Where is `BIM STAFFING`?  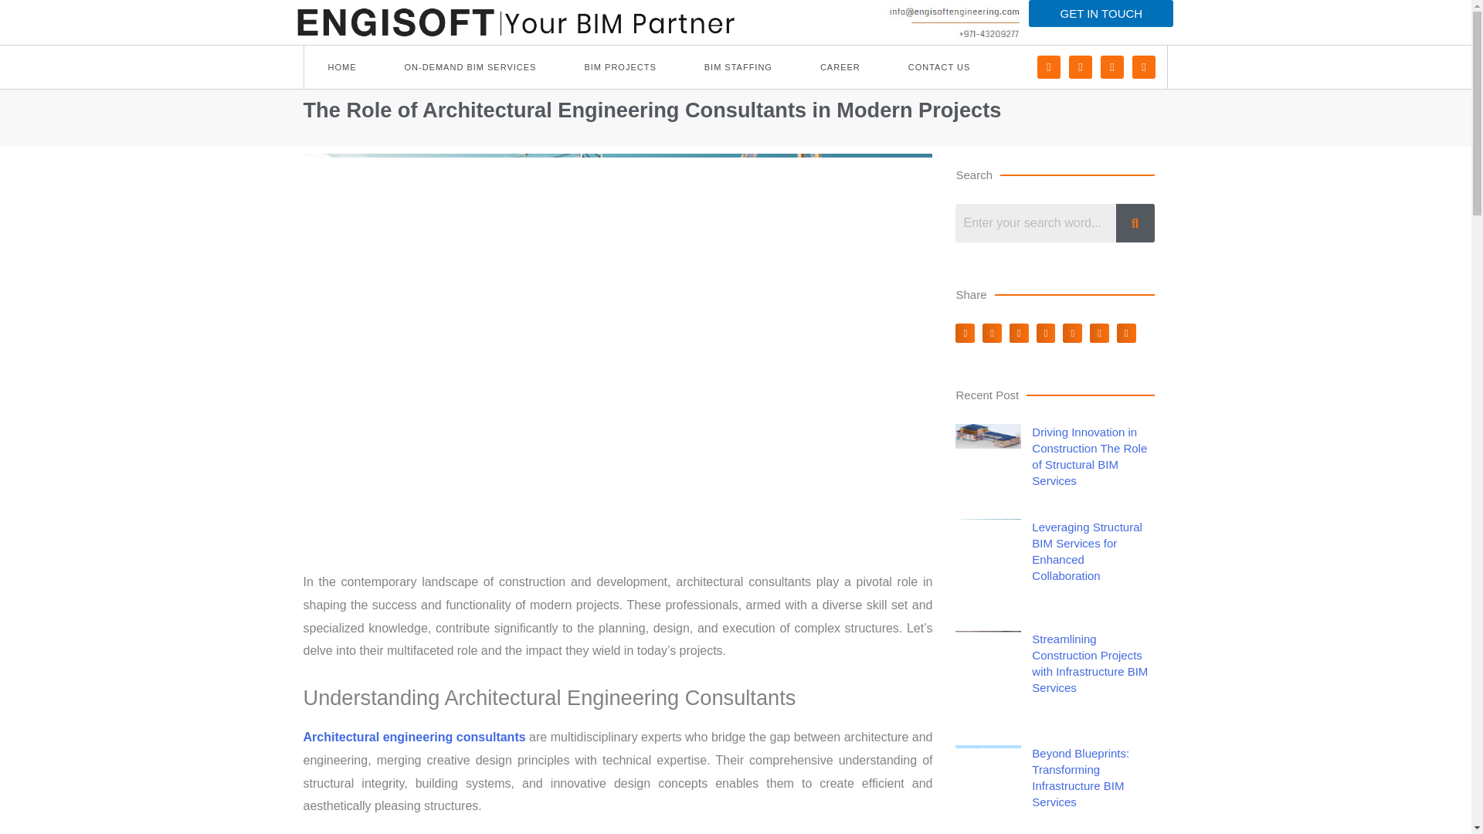 BIM STAFFING is located at coordinates (738, 66).